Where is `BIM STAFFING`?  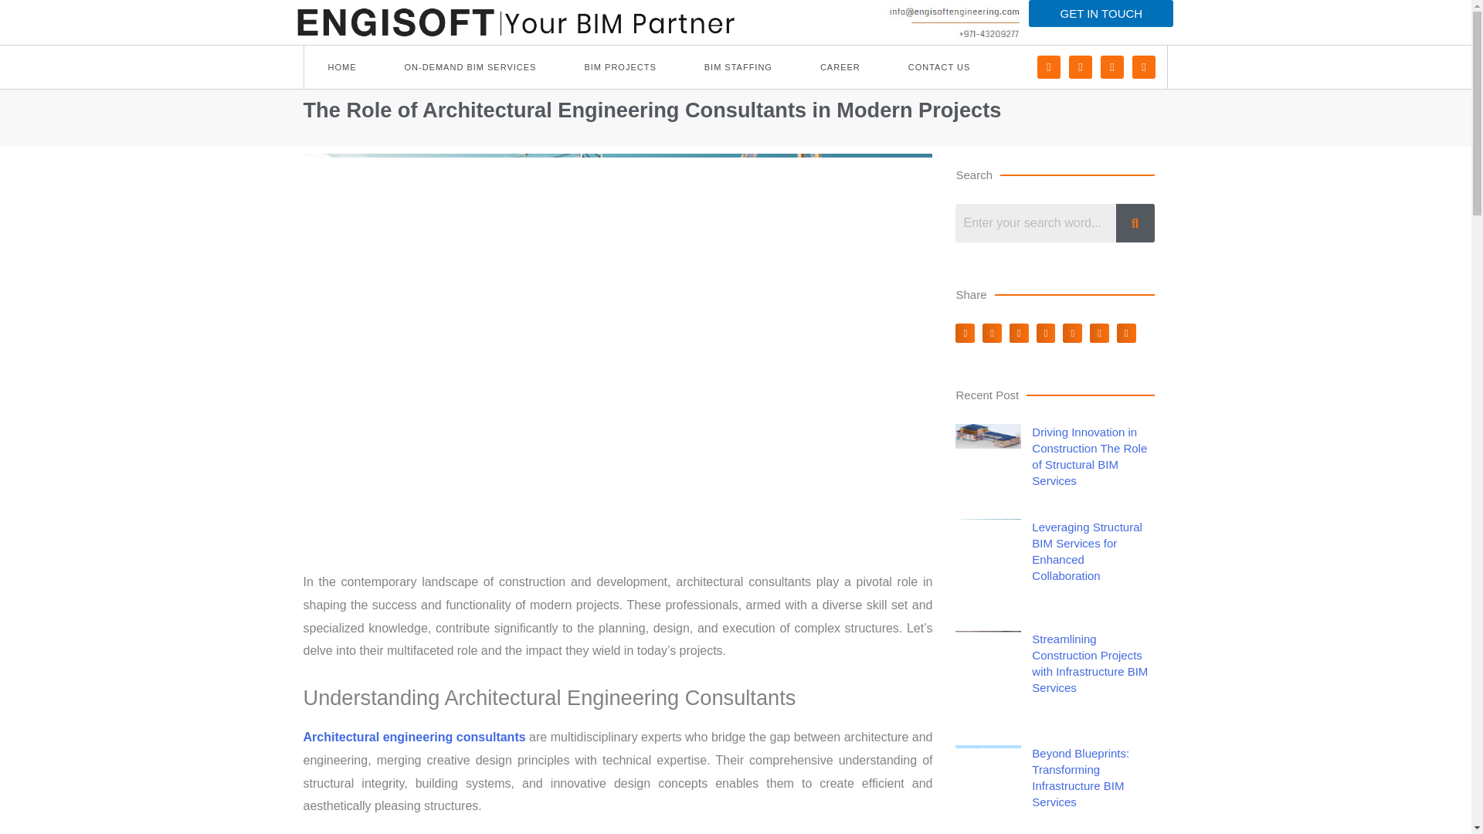 BIM STAFFING is located at coordinates (738, 66).